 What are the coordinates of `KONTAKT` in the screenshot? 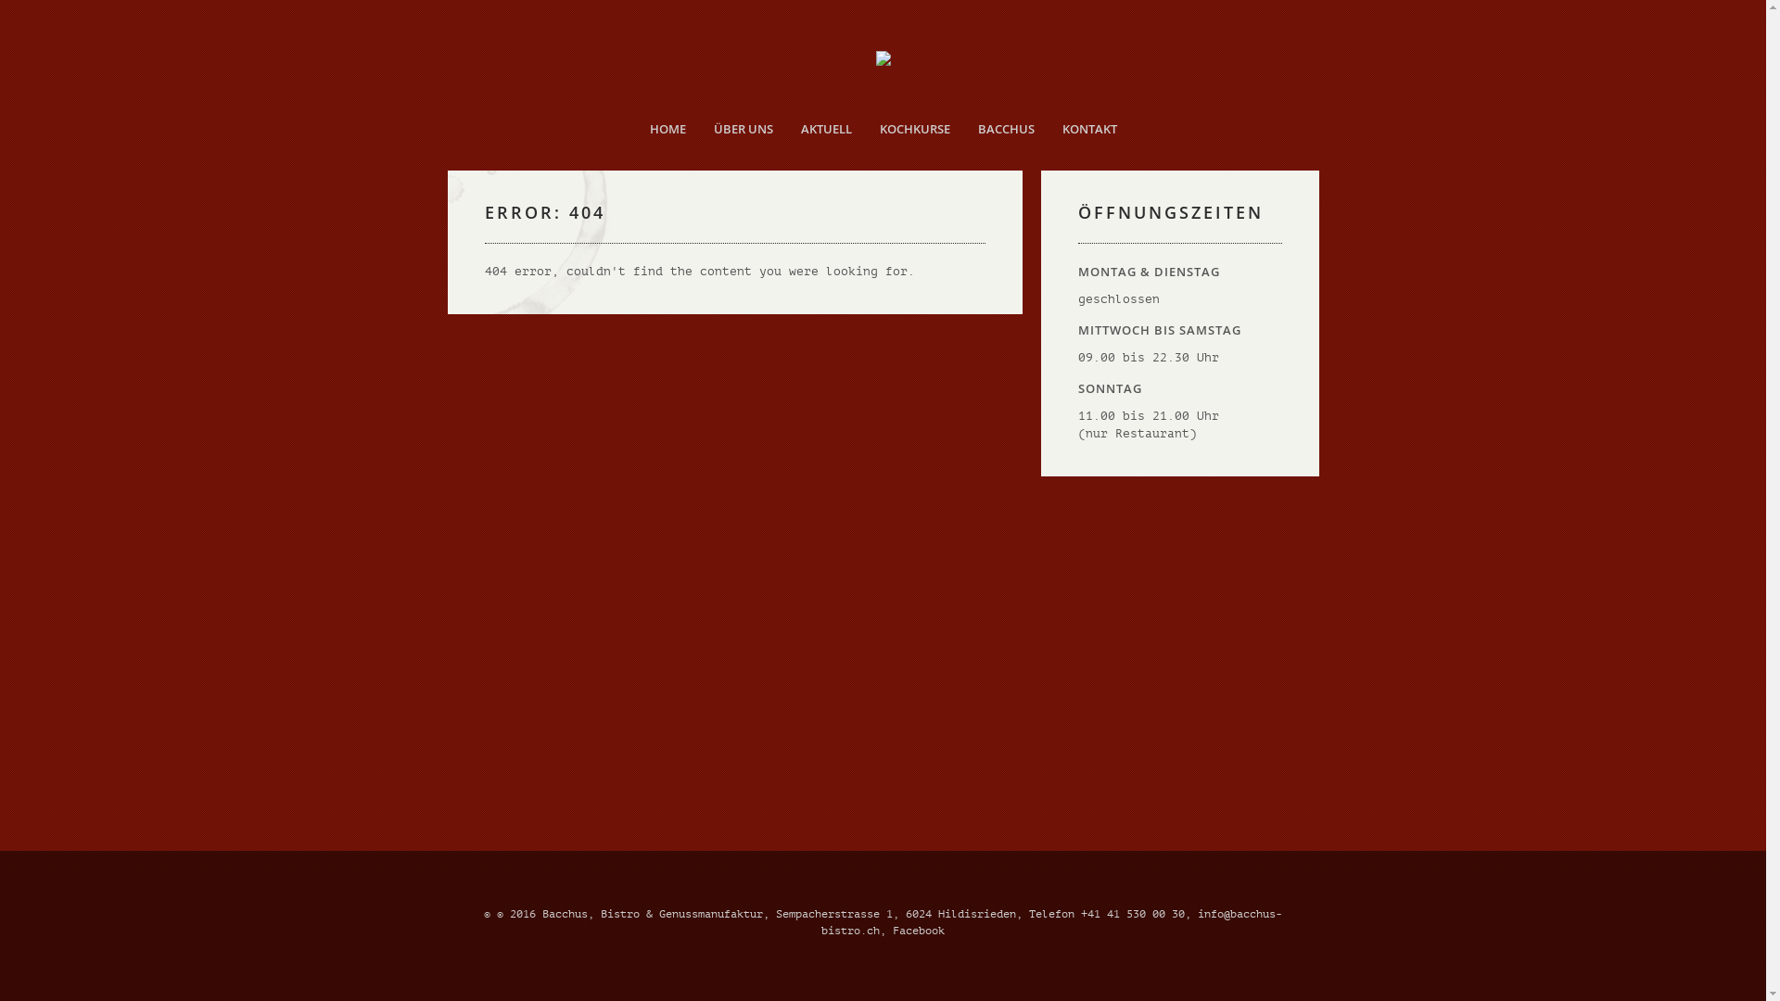 It's located at (1088, 129).